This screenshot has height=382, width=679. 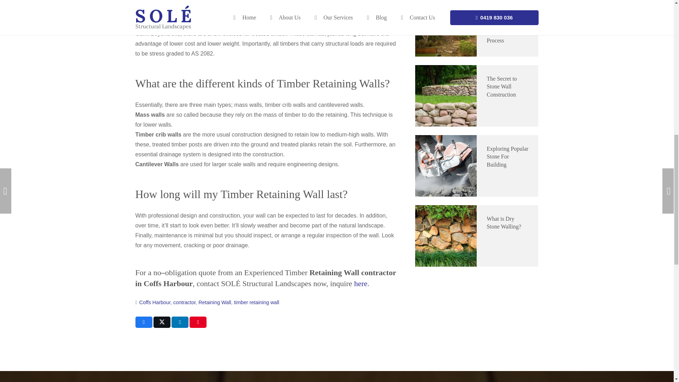 I want to click on Coffs Harbour, so click(x=155, y=302).